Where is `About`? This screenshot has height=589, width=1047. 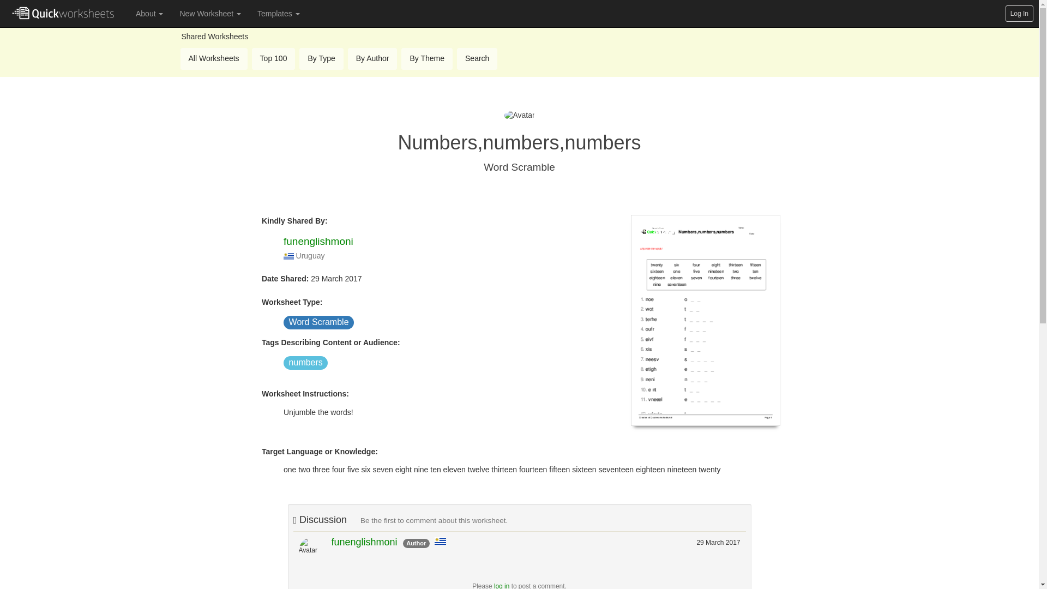 About is located at coordinates (149, 13).